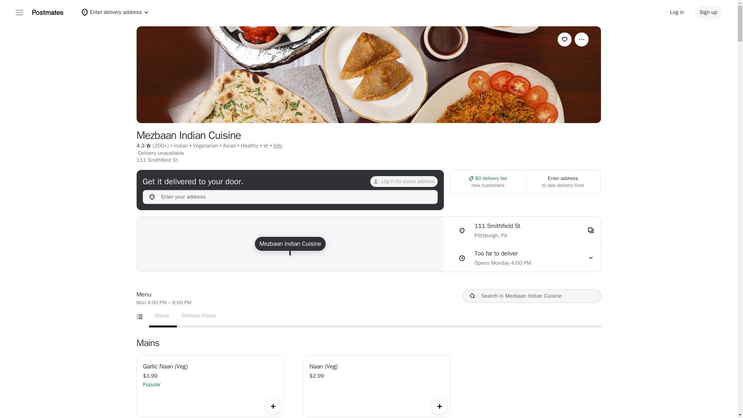 Image resolution: width=743 pixels, height=418 pixels. I want to click on Add to favorites, so click(564, 39).